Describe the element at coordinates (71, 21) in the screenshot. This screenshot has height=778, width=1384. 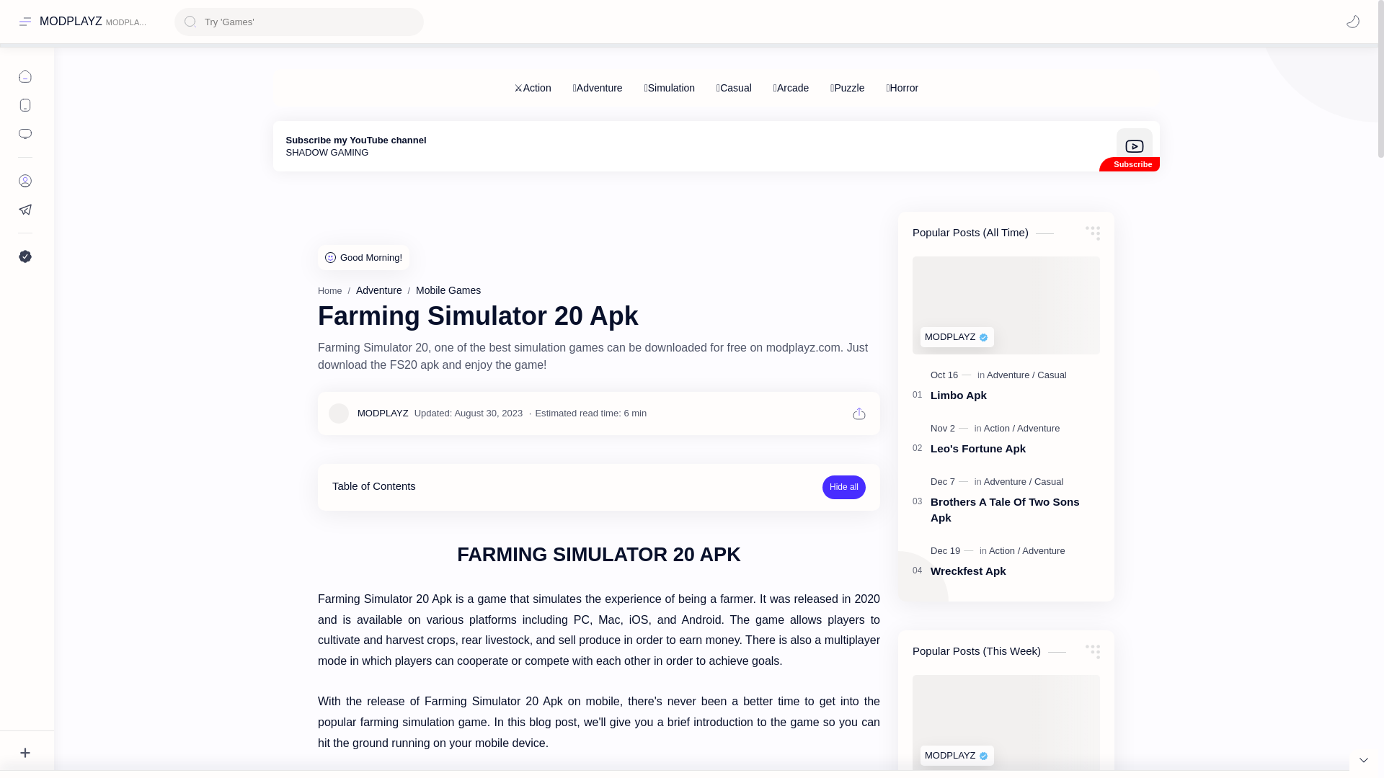
I see `Published: December 19, 2022` at that location.